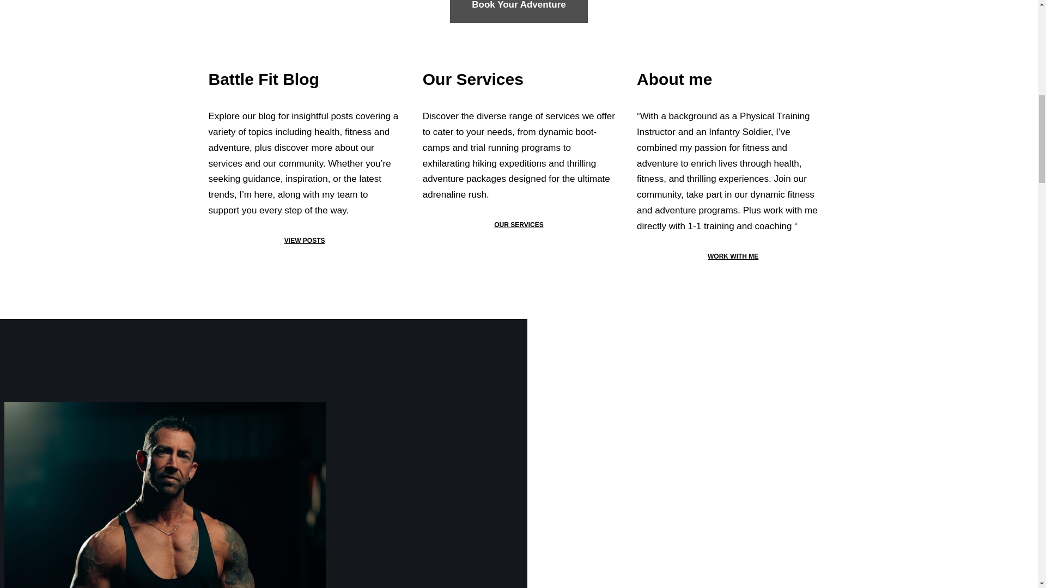 The height and width of the screenshot is (588, 1046). Describe the element at coordinates (305, 241) in the screenshot. I see `VIEW POSTS` at that location.